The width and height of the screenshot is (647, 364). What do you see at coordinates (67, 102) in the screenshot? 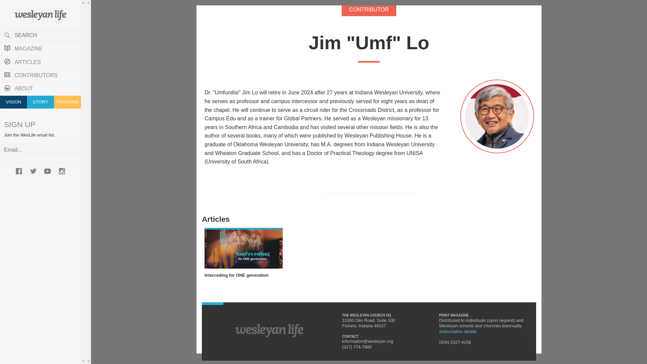
I see `TEACHING` at bounding box center [67, 102].